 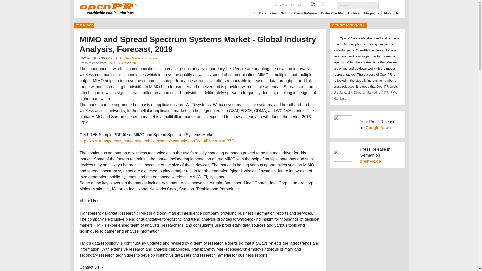 What do you see at coordinates (389, 5) in the screenshot?
I see `Search  ` at bounding box center [389, 5].